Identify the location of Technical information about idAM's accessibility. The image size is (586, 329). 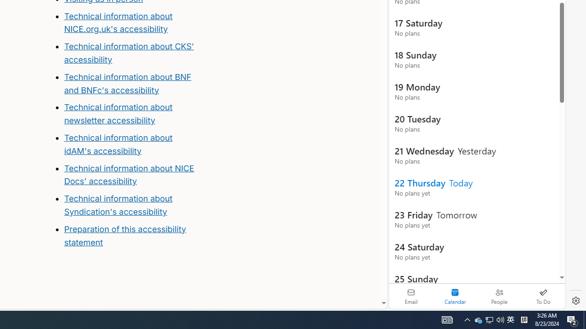
(118, 144).